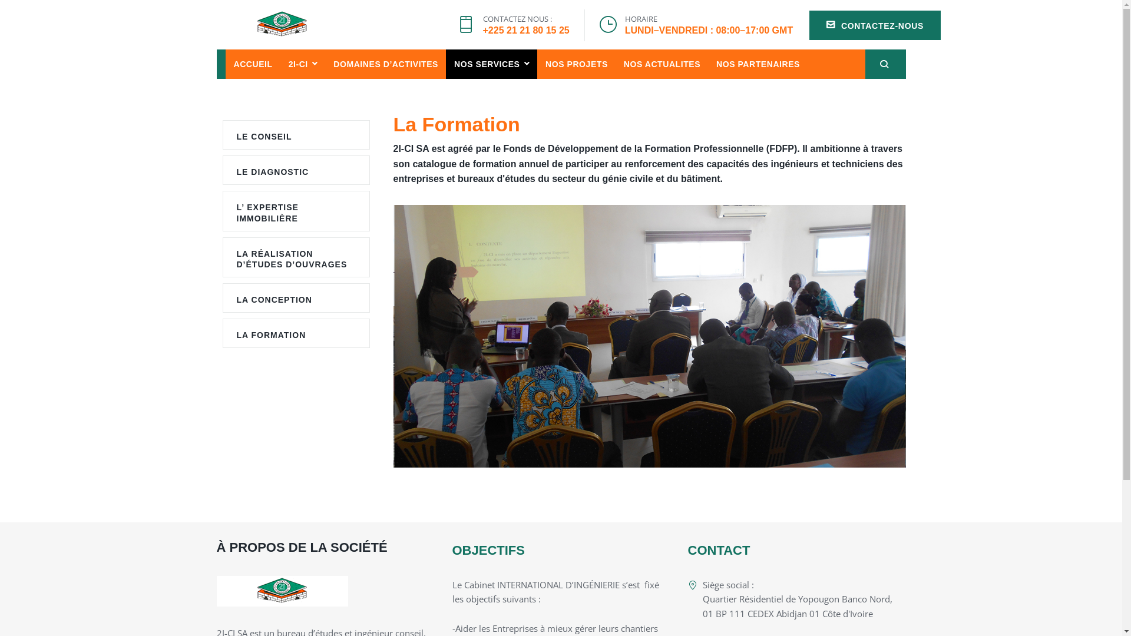 Image resolution: width=1131 pixels, height=636 pixels. What do you see at coordinates (275, 300) in the screenshot?
I see `LA CONCEPTION` at bounding box center [275, 300].